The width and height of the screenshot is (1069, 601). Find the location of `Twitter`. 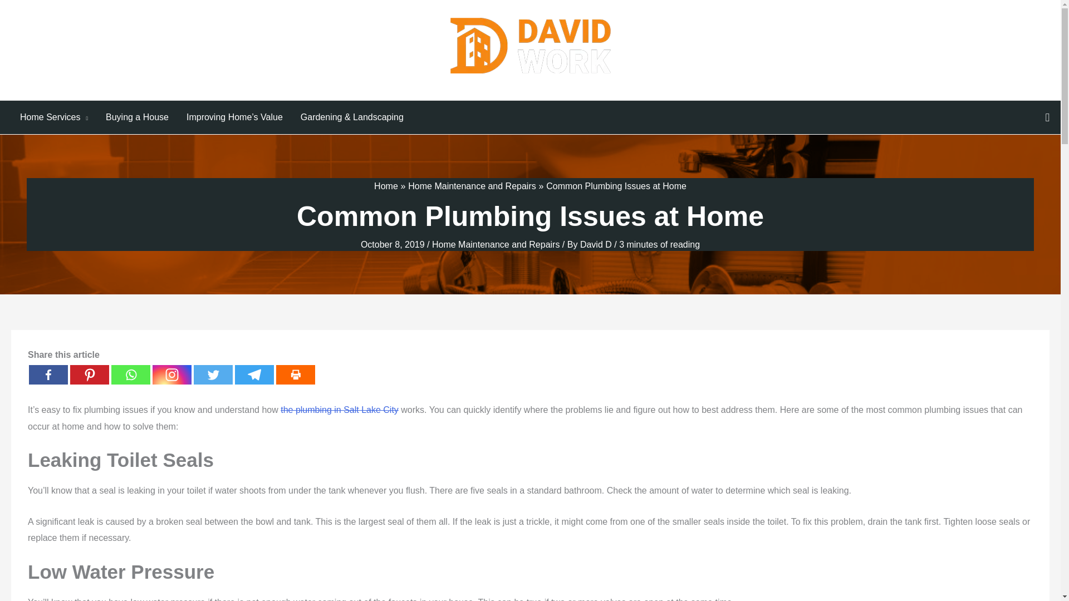

Twitter is located at coordinates (213, 375).